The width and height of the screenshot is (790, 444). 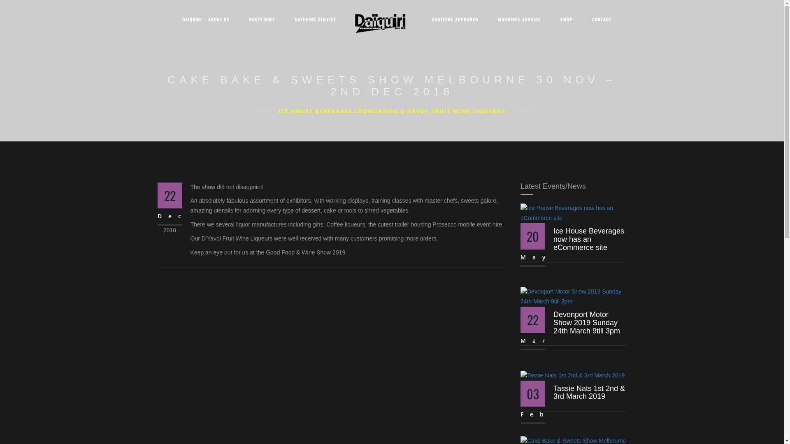 I want to click on PARTY HIRE, so click(x=263, y=20).